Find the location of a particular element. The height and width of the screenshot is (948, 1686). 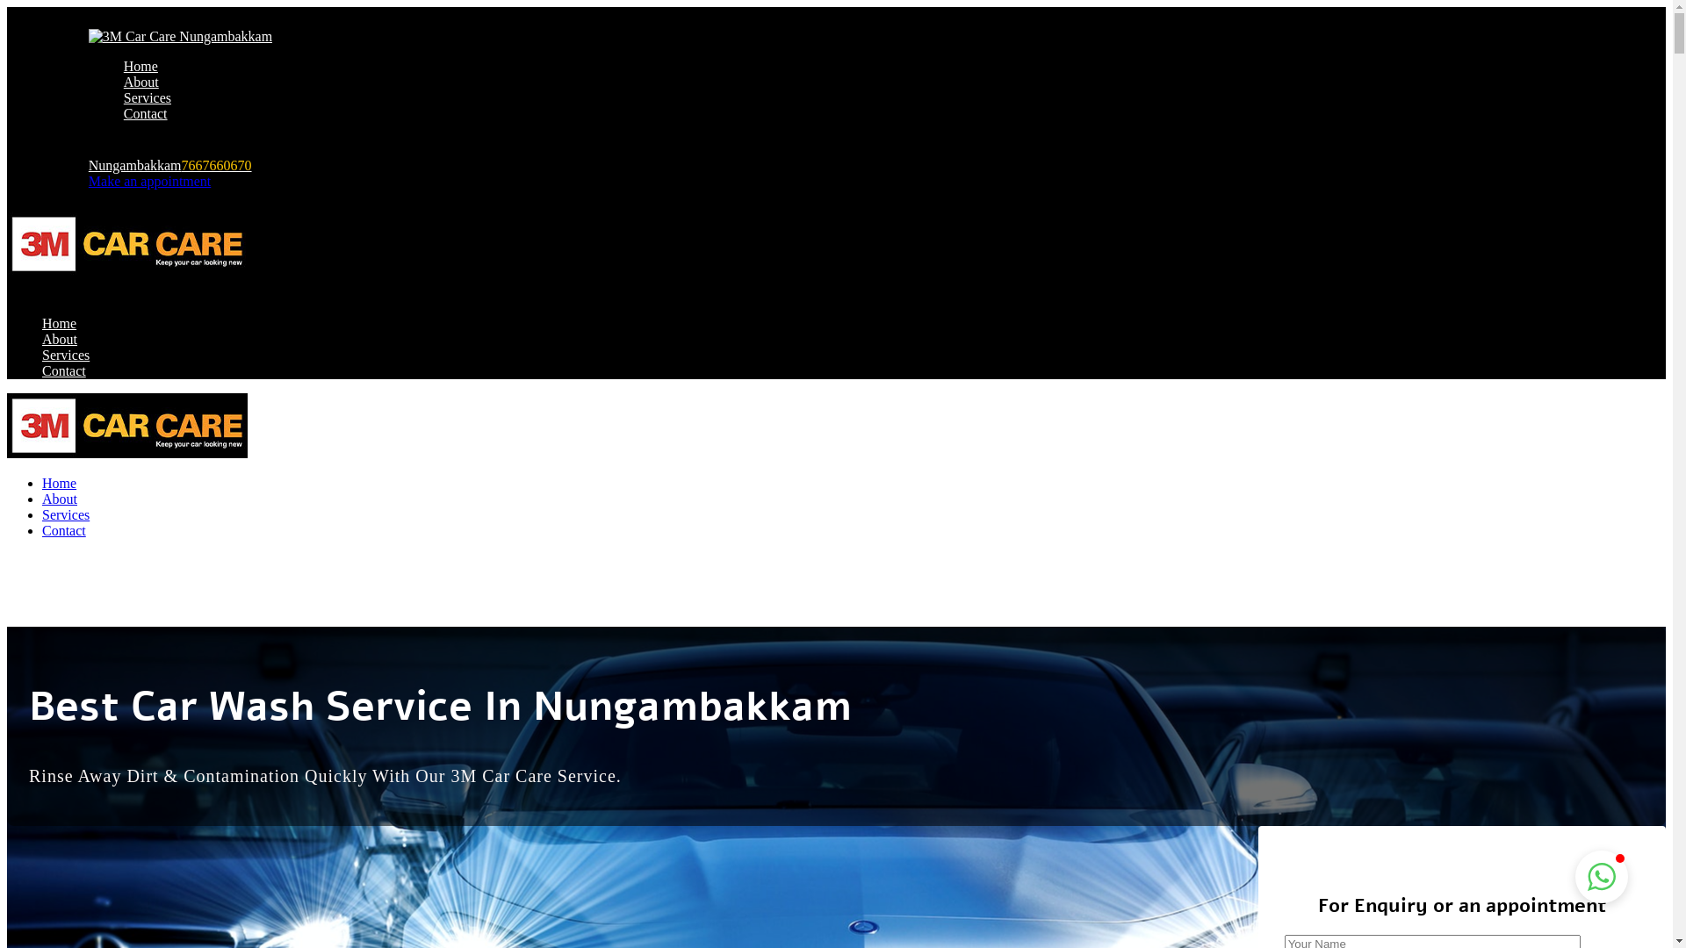

Home is located at coordinates (140, 67).